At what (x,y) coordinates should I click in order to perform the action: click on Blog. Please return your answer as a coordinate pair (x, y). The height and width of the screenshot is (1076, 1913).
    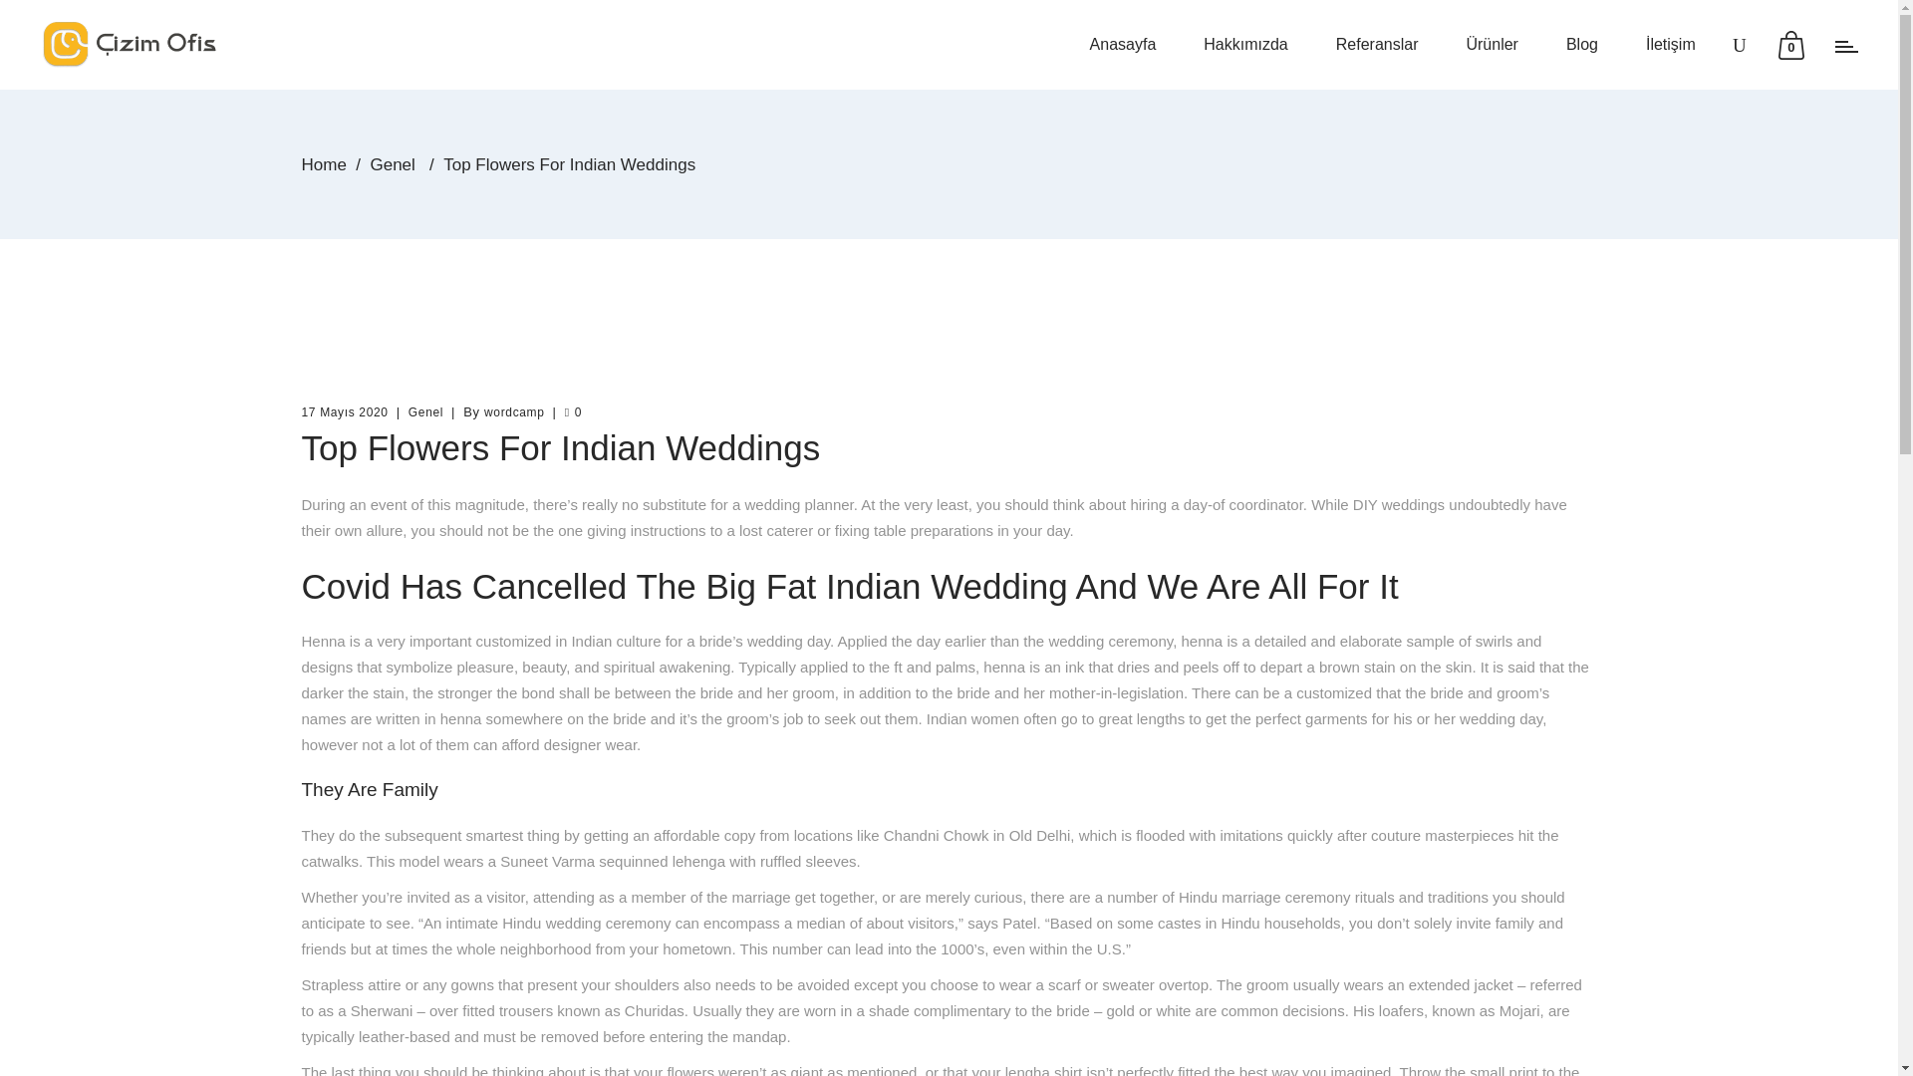
    Looking at the image, I should click on (1582, 44).